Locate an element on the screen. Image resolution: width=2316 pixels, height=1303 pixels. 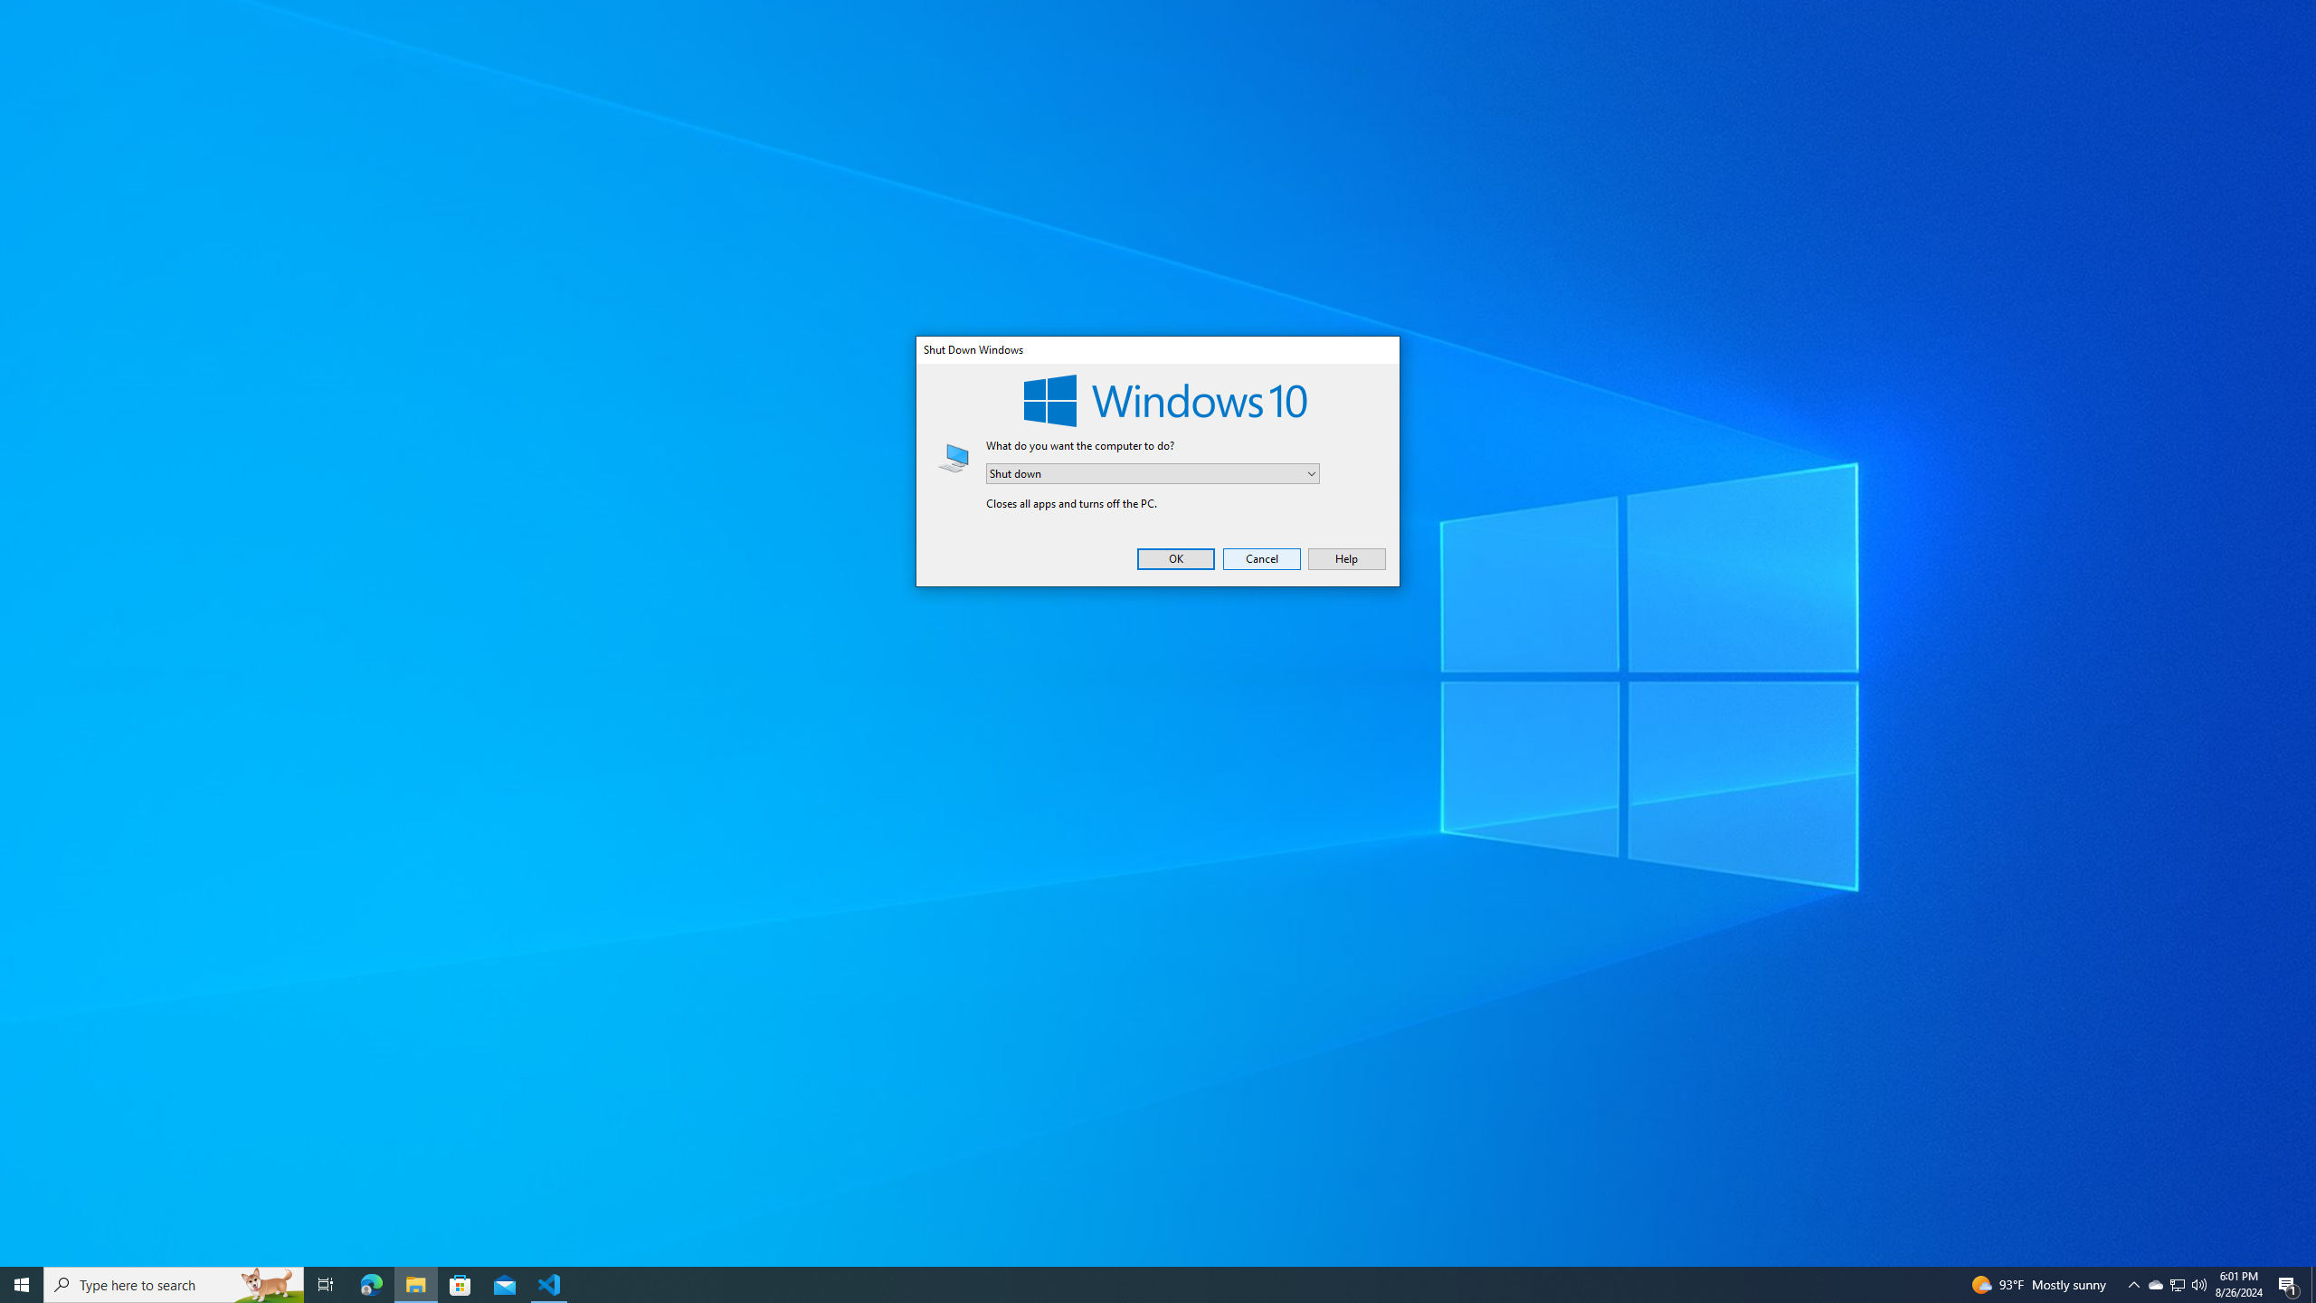
Notification Chevron is located at coordinates (2133, 1285).